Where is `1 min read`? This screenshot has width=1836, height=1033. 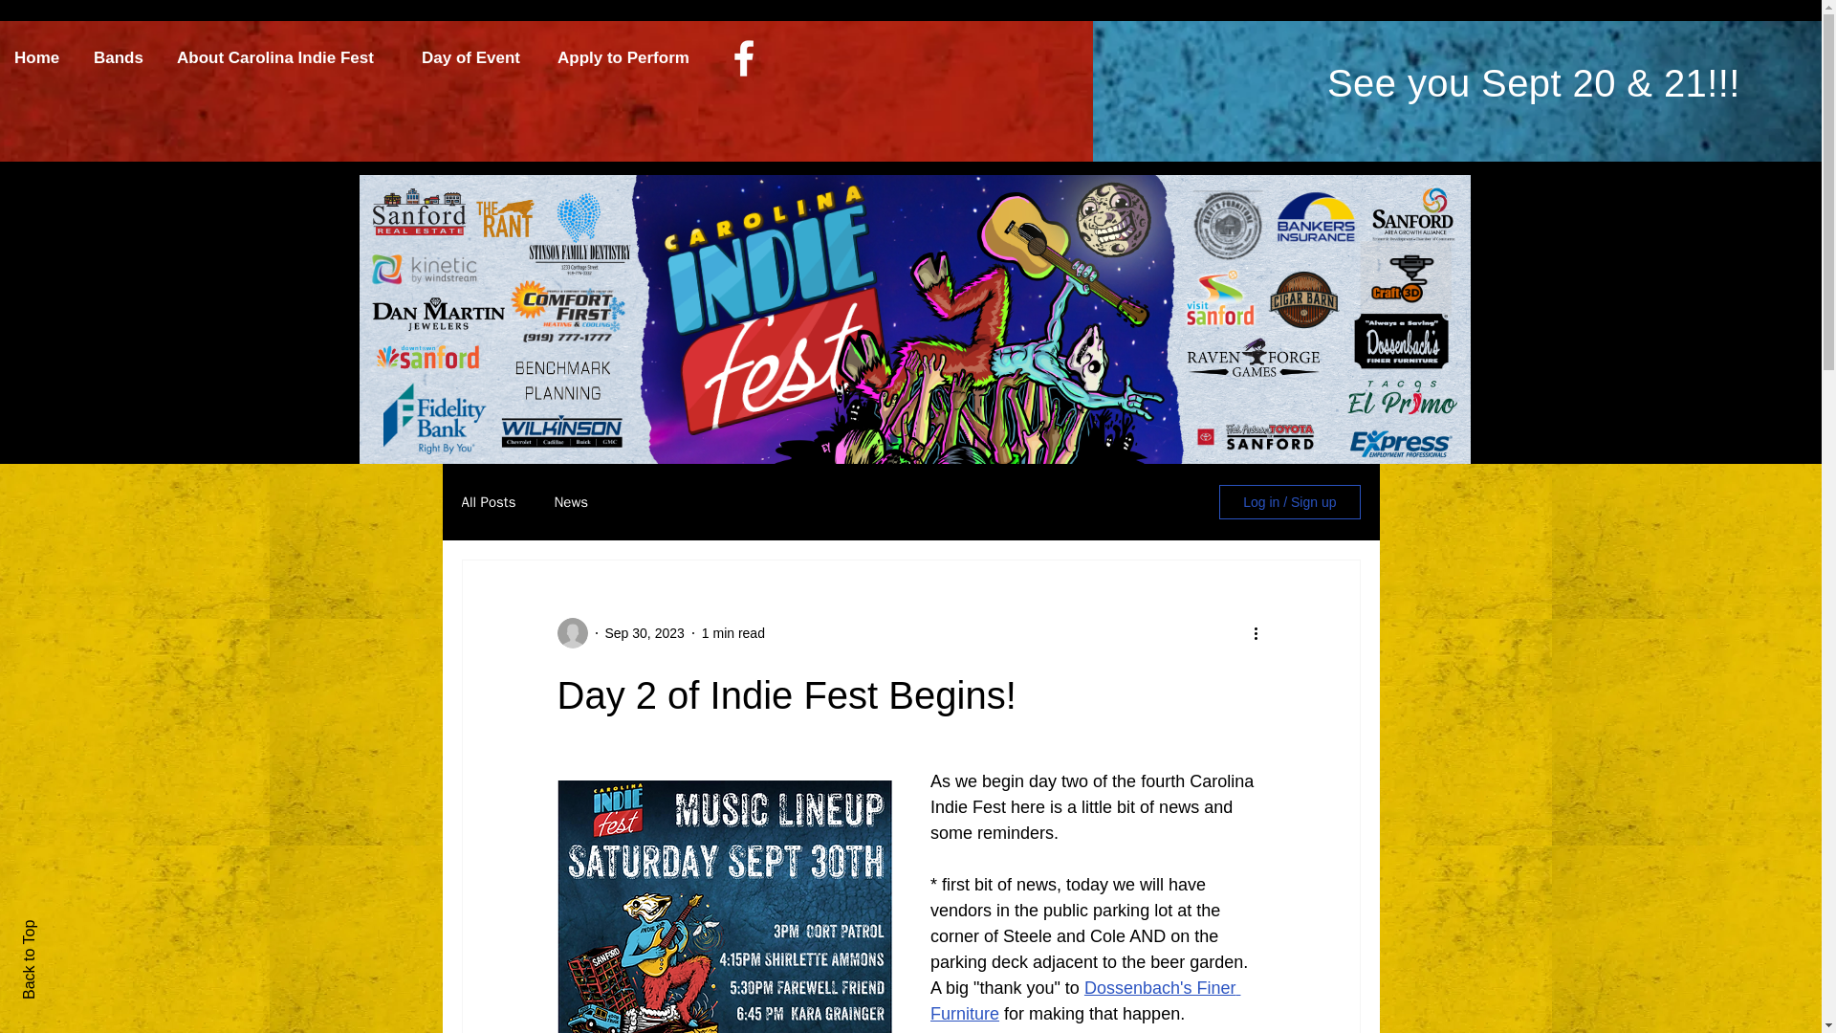
1 min read is located at coordinates (732, 633).